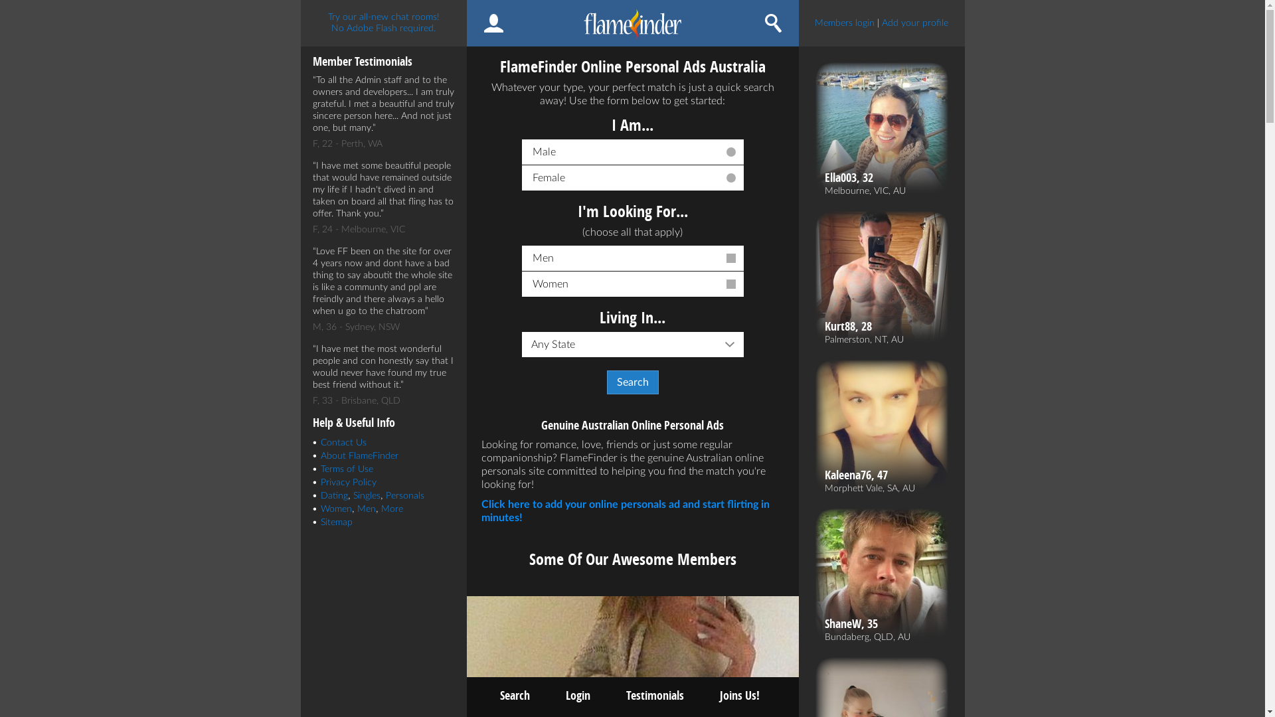  What do you see at coordinates (333, 496) in the screenshot?
I see `Dating` at bounding box center [333, 496].